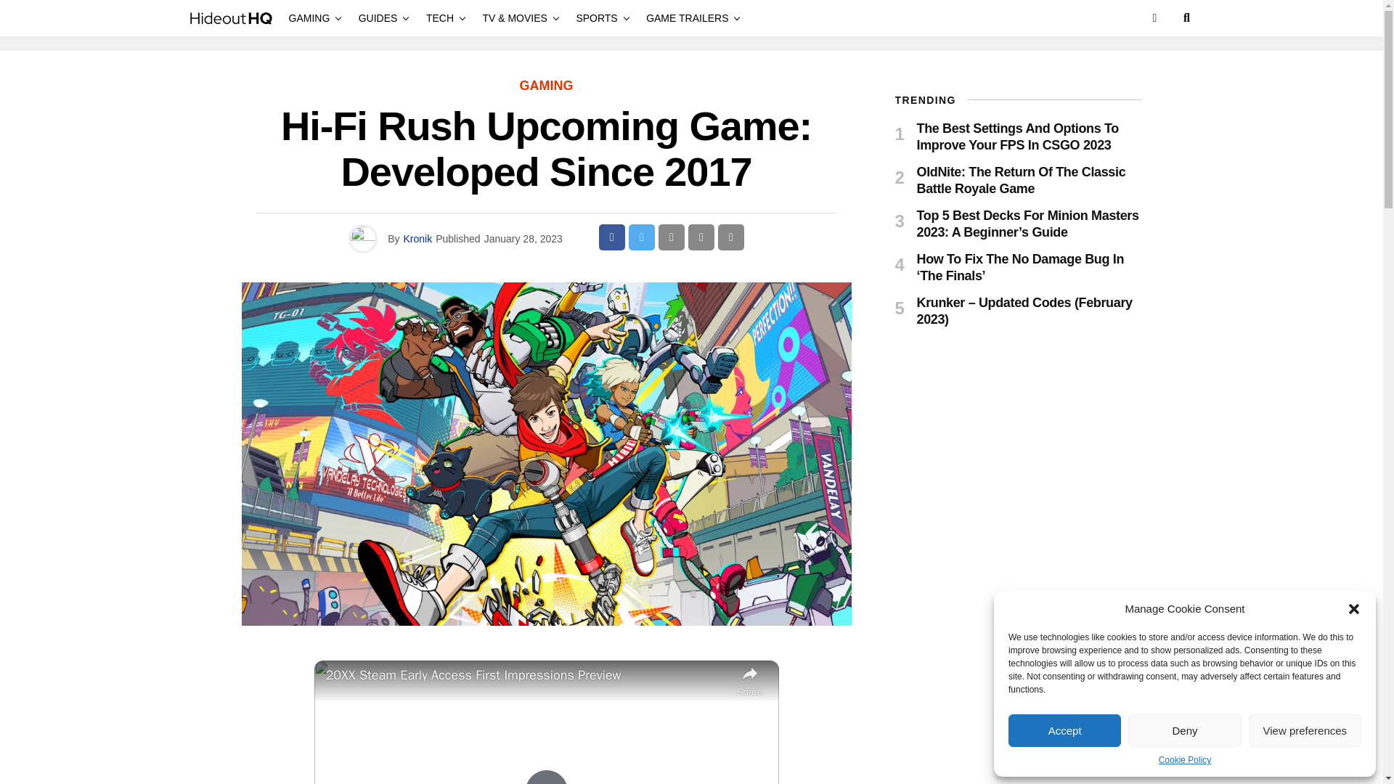  What do you see at coordinates (1183, 730) in the screenshot?
I see `Deny` at bounding box center [1183, 730].